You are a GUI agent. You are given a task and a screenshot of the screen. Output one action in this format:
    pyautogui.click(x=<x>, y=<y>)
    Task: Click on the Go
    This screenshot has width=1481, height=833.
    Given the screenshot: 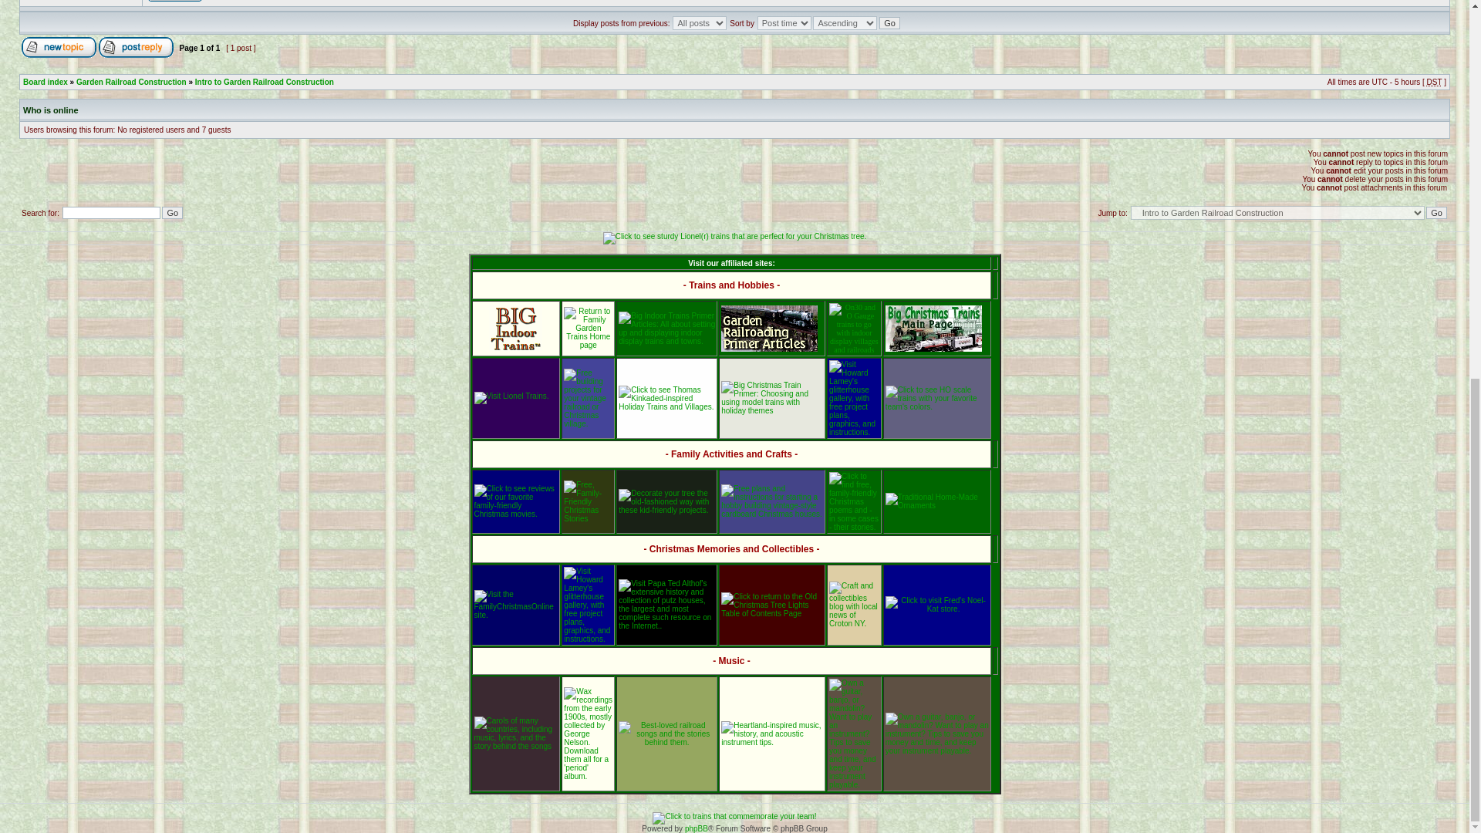 What is the action you would take?
    pyautogui.click(x=171, y=213)
    